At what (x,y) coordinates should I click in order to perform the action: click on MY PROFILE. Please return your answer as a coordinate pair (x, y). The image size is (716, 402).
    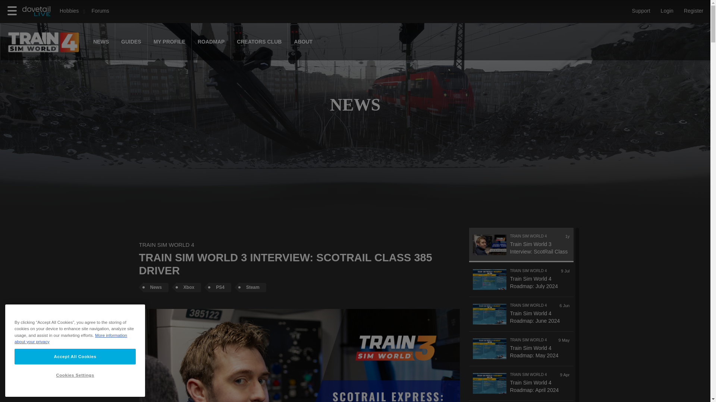
    Looking at the image, I should click on (169, 42).